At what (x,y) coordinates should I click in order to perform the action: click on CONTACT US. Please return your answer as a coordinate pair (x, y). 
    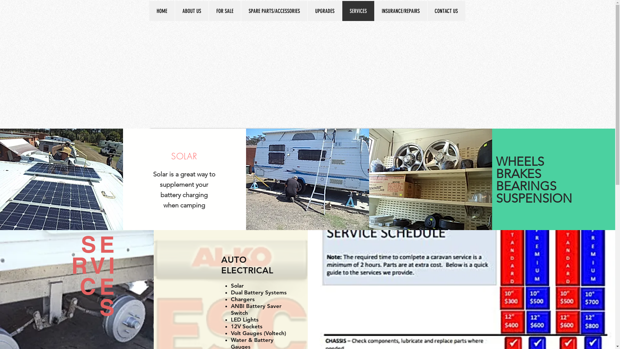
    Looking at the image, I should click on (446, 11).